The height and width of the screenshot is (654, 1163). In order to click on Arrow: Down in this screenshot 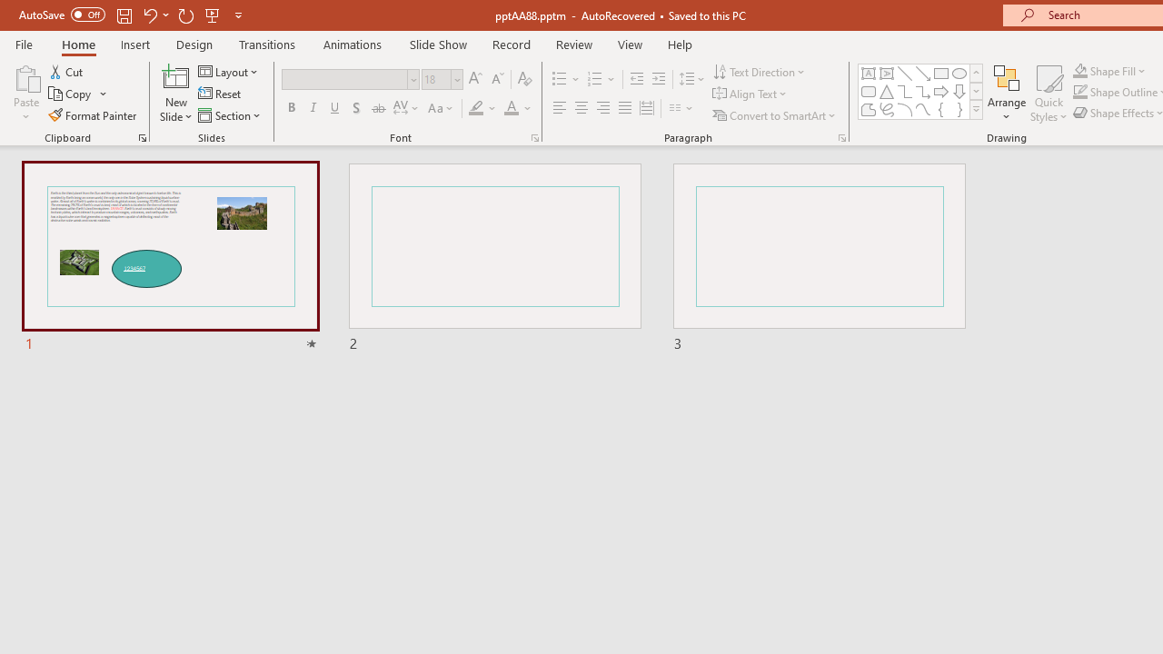, I will do `click(959, 91)`.